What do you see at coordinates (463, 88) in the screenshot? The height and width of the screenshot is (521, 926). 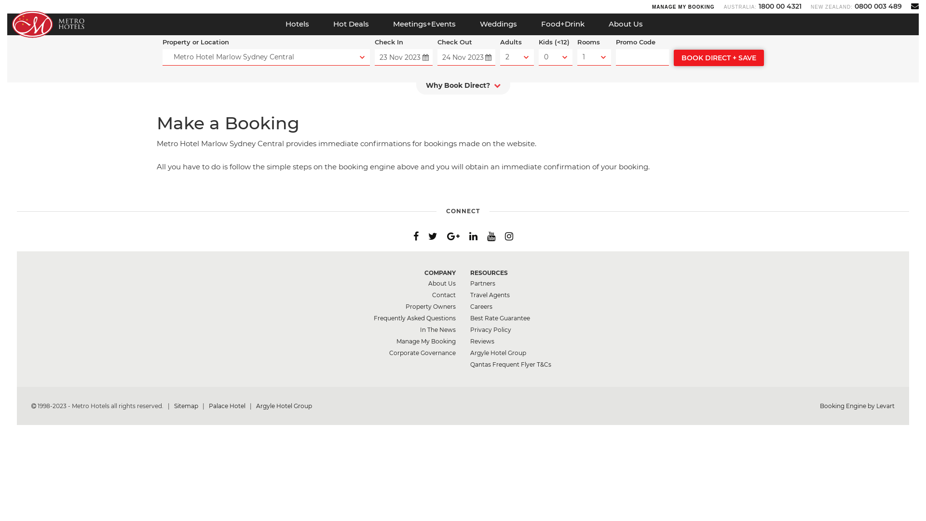 I see `Why Book Direct?` at bounding box center [463, 88].